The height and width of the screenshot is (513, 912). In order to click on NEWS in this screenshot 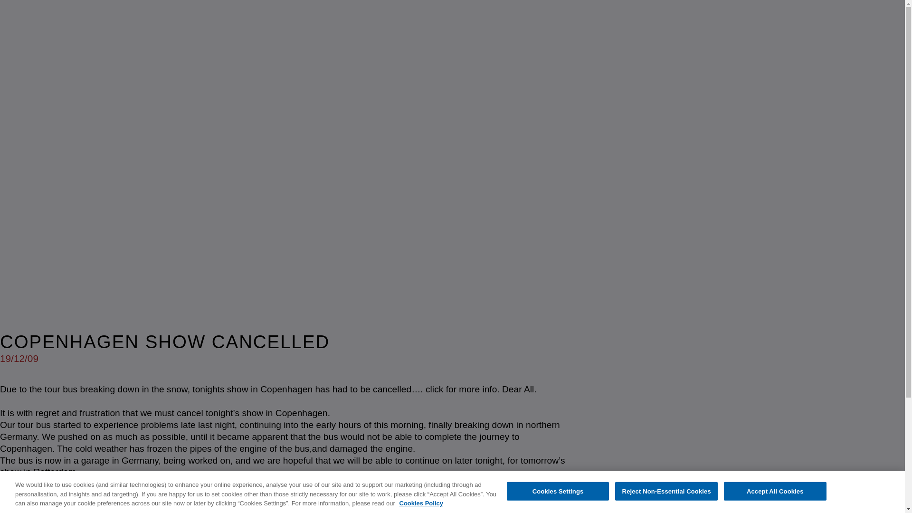, I will do `click(380, 498)`.